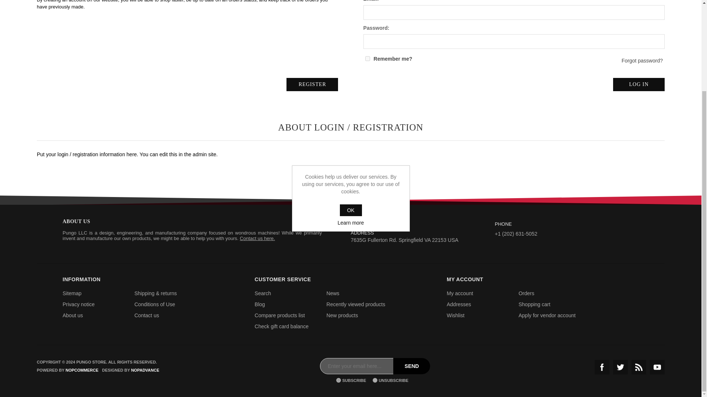 This screenshot has height=397, width=707. I want to click on Register, so click(312, 85).